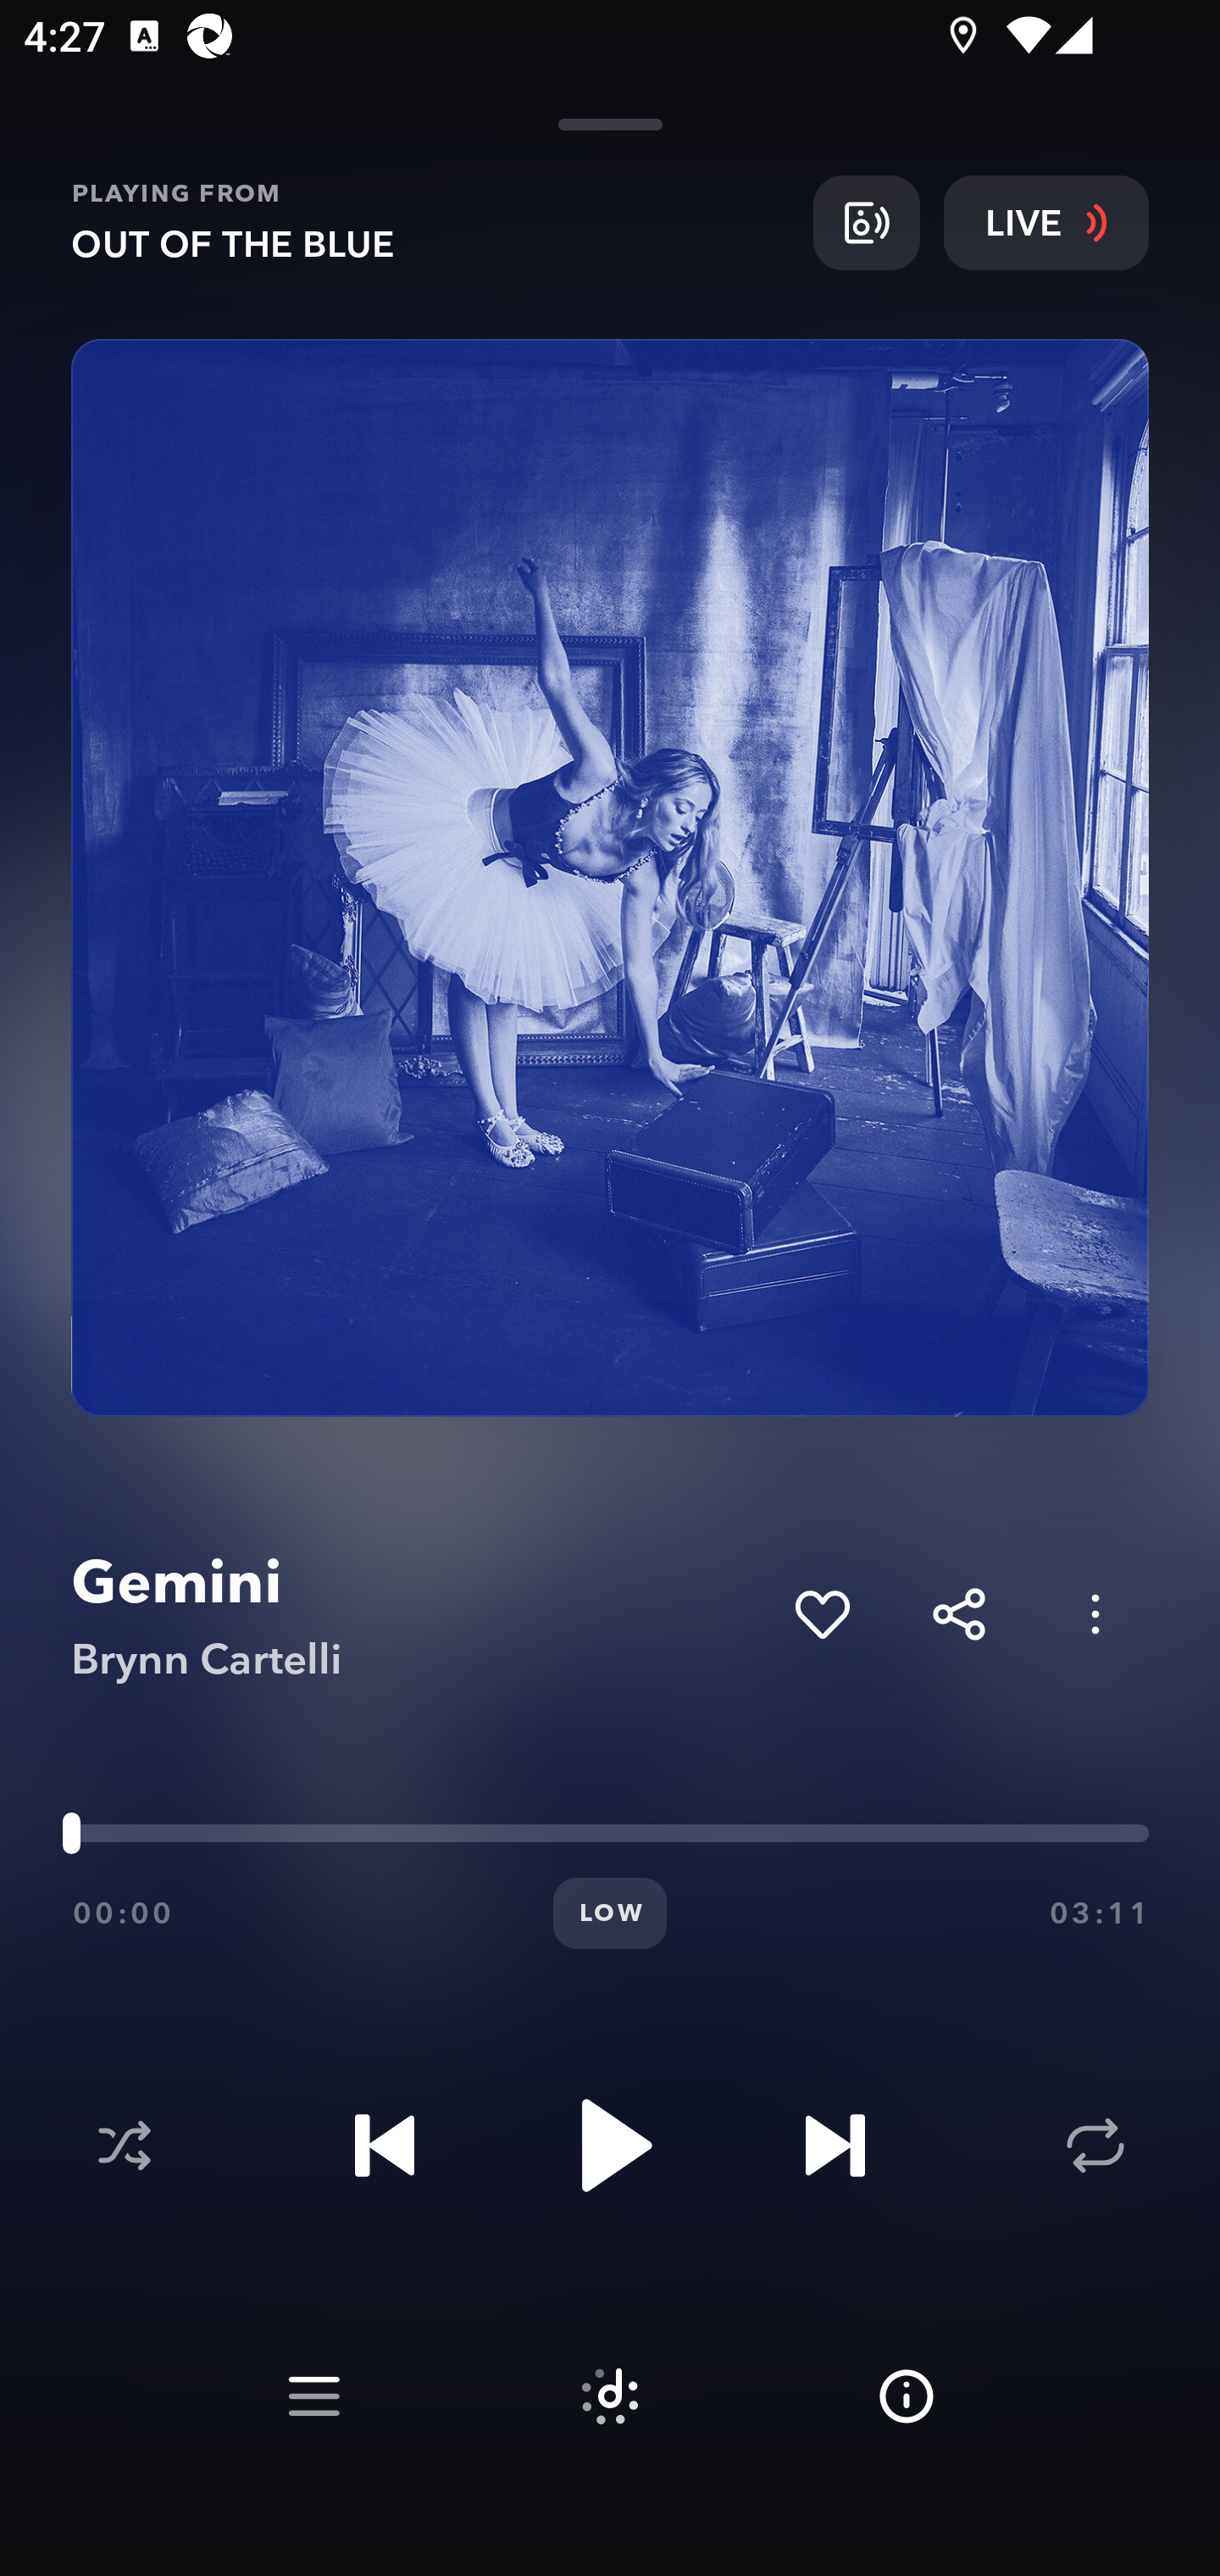  What do you see at coordinates (610, 1913) in the screenshot?
I see `LOW` at bounding box center [610, 1913].